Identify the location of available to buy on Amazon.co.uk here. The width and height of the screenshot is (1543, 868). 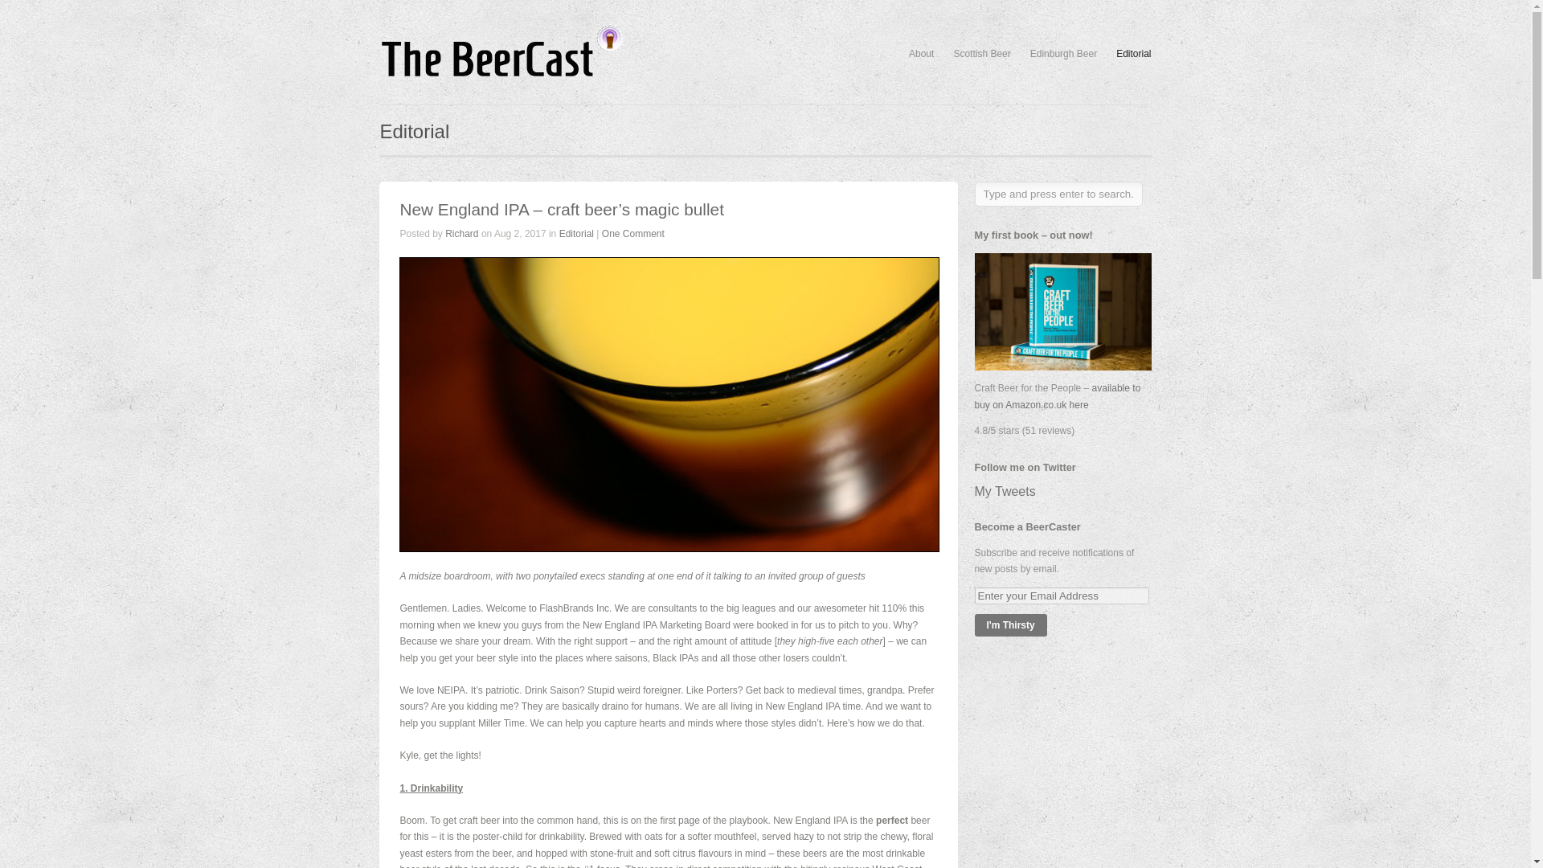
(1056, 395).